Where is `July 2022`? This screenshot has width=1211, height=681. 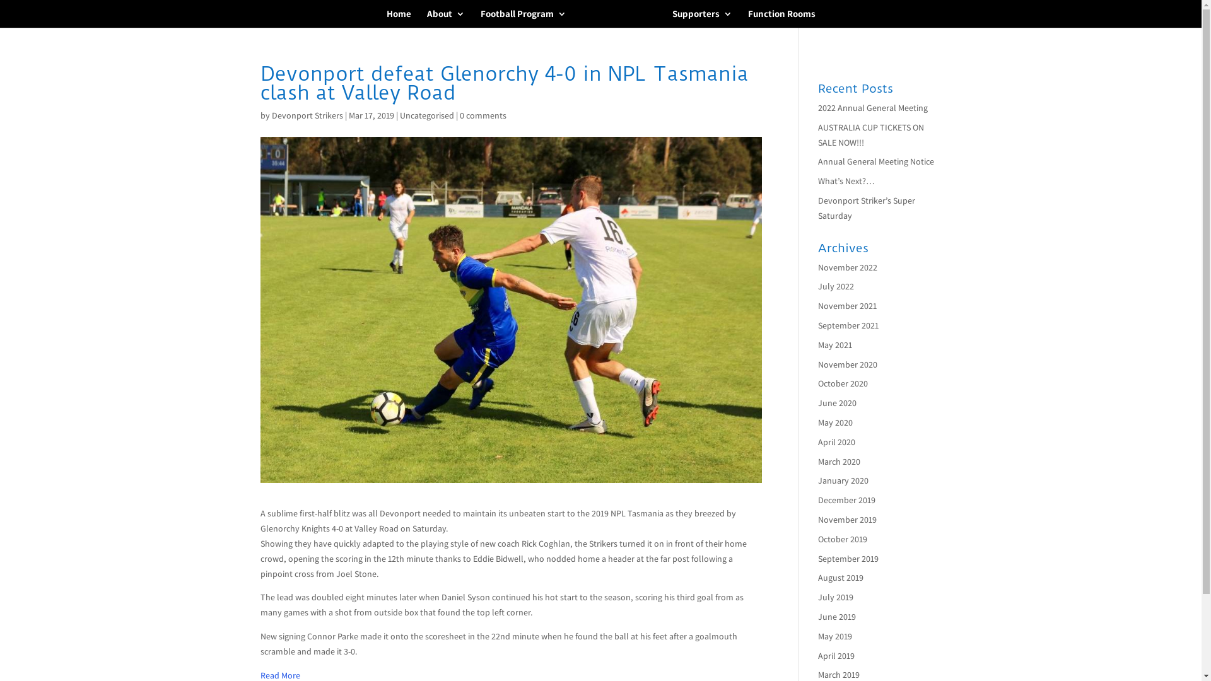 July 2022 is located at coordinates (836, 286).